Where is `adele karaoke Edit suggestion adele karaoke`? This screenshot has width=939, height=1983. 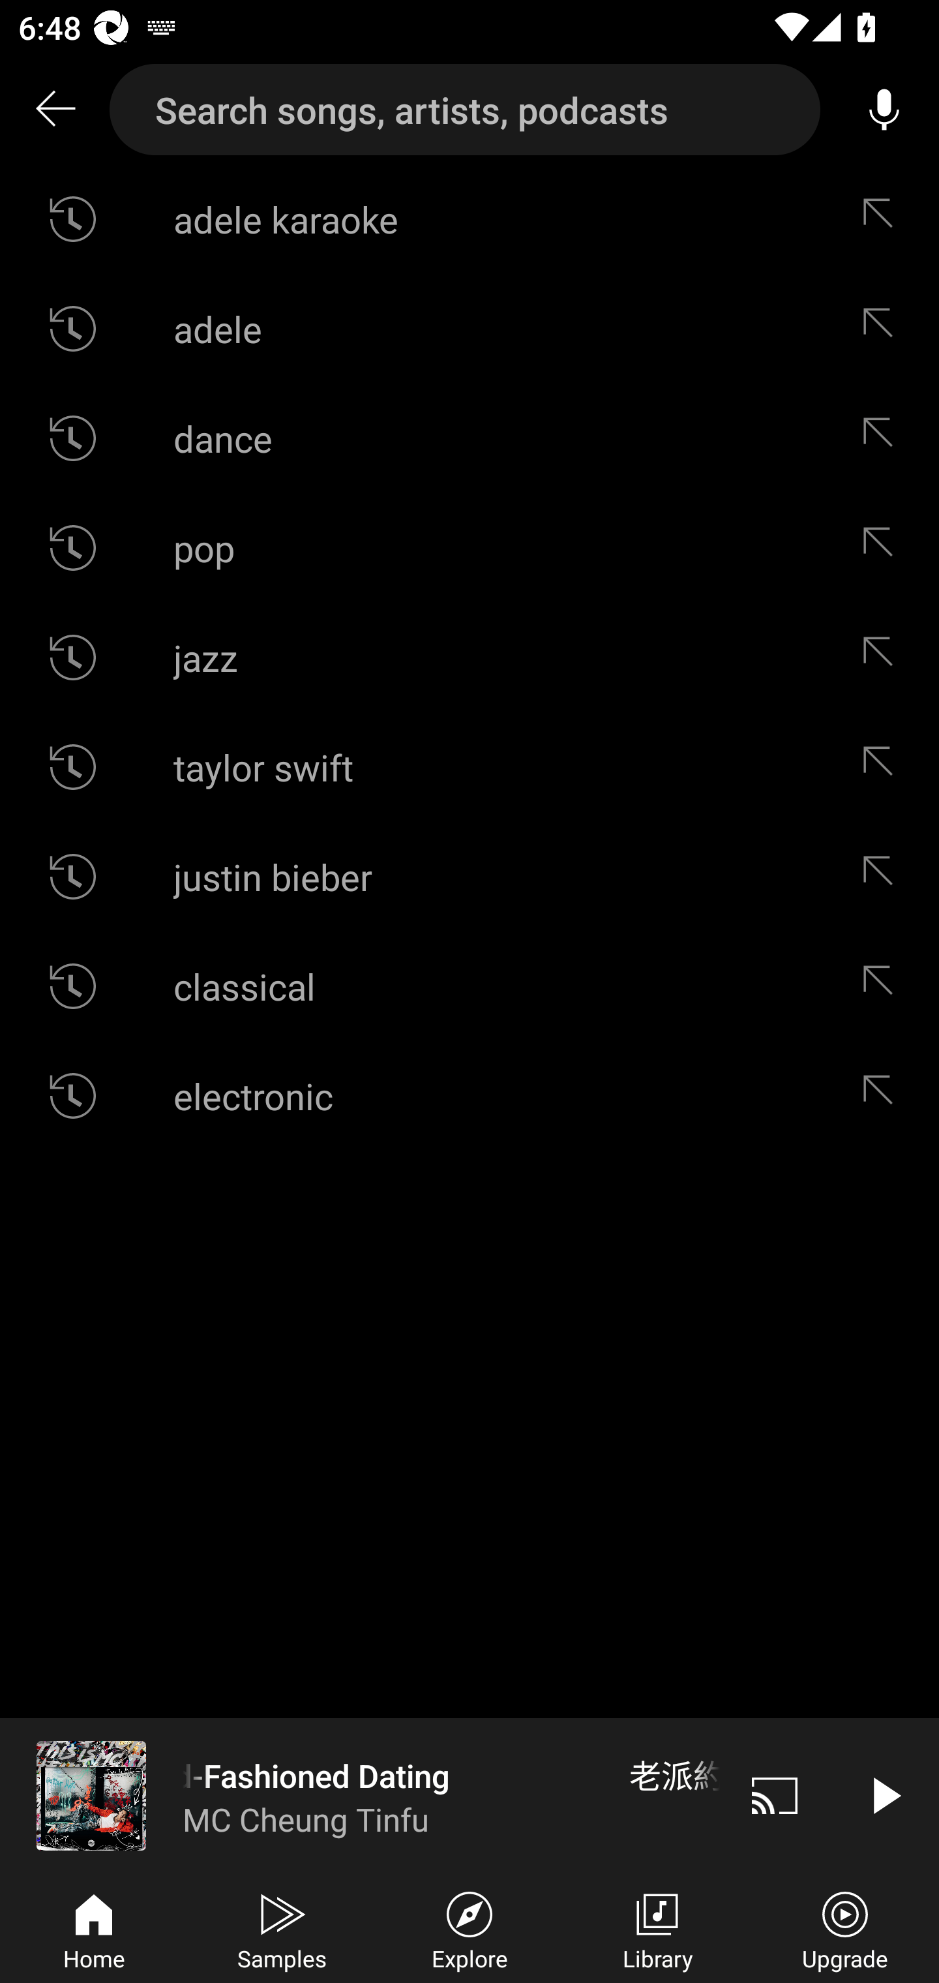
adele karaoke Edit suggestion adele karaoke is located at coordinates (469, 219).